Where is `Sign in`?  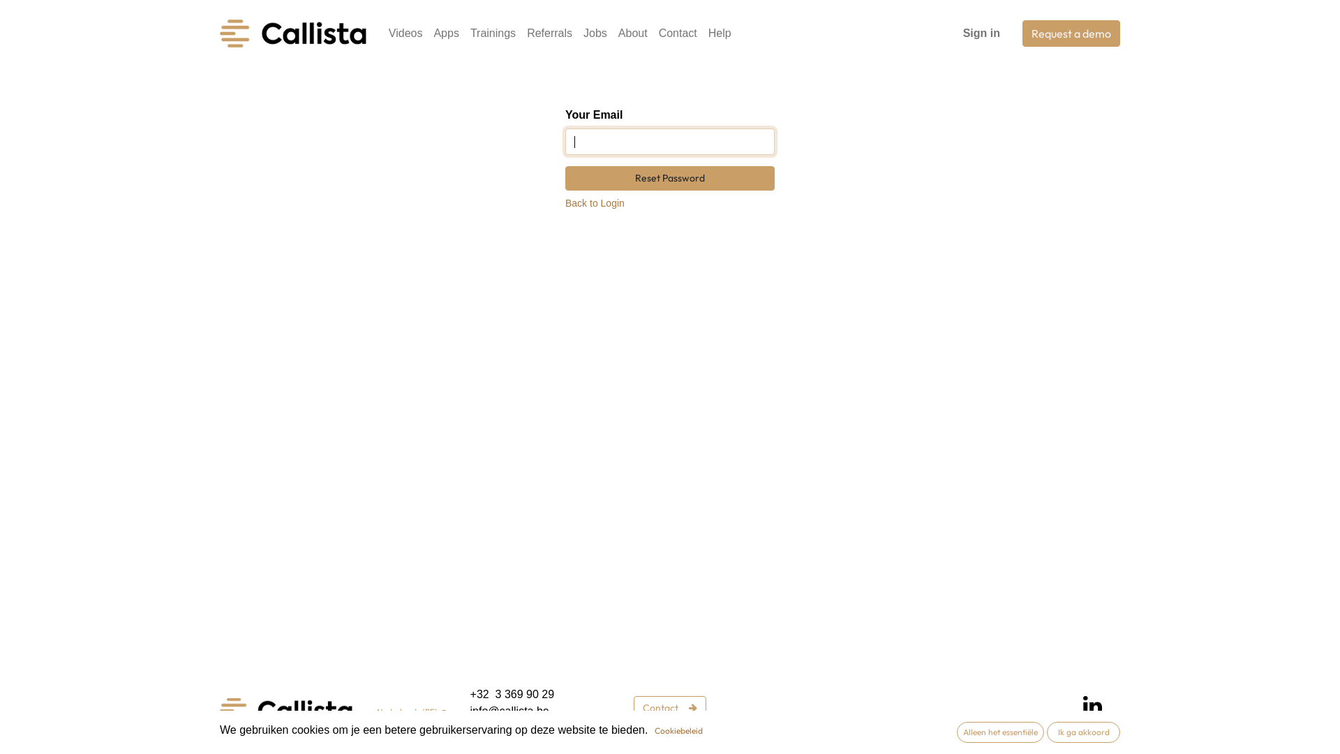 Sign in is located at coordinates (981, 34).